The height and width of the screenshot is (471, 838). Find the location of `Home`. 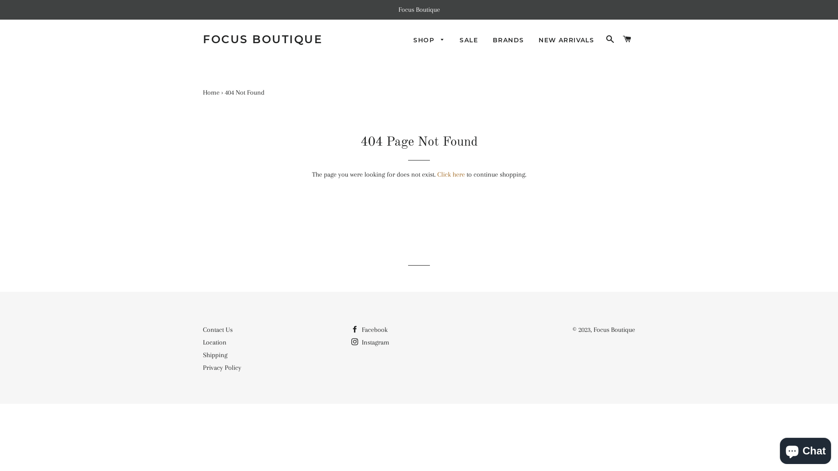

Home is located at coordinates (211, 92).